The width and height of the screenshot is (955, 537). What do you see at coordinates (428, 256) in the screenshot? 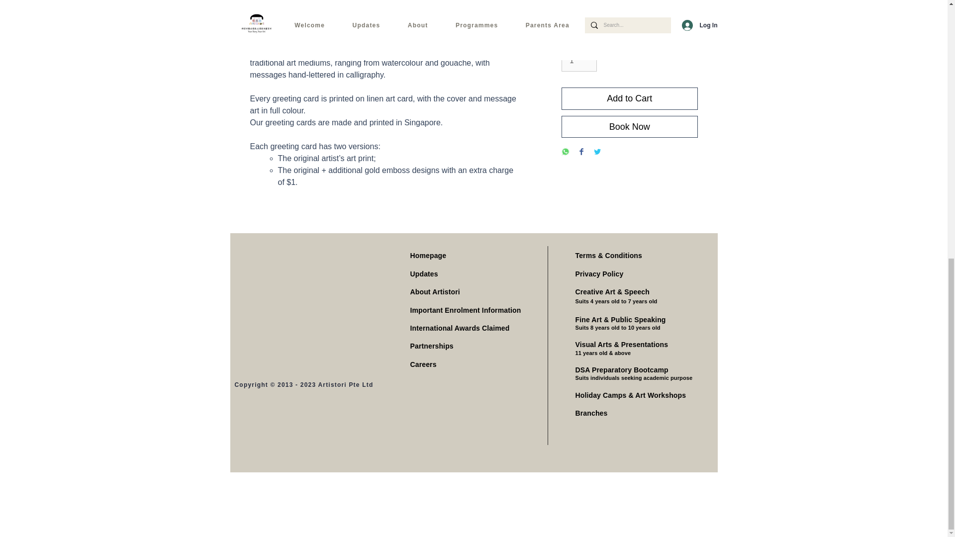
I see `Homepage` at bounding box center [428, 256].